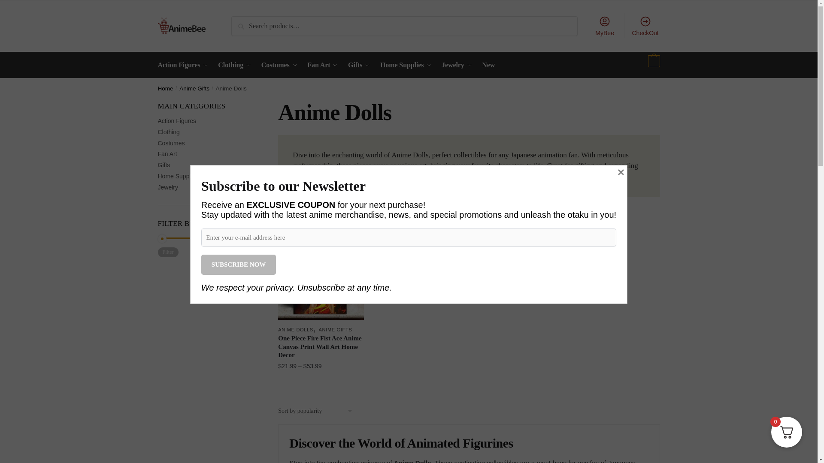  I want to click on Costumes, so click(279, 65).